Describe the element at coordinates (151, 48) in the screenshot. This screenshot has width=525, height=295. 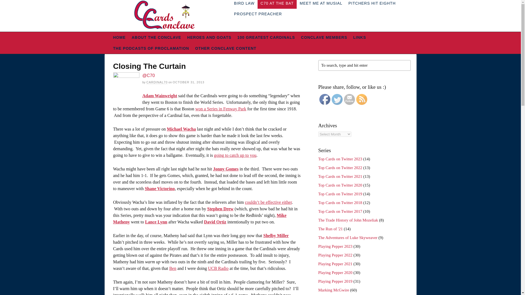
I see `THE PODCASTS OF PROCLAMATION` at that location.